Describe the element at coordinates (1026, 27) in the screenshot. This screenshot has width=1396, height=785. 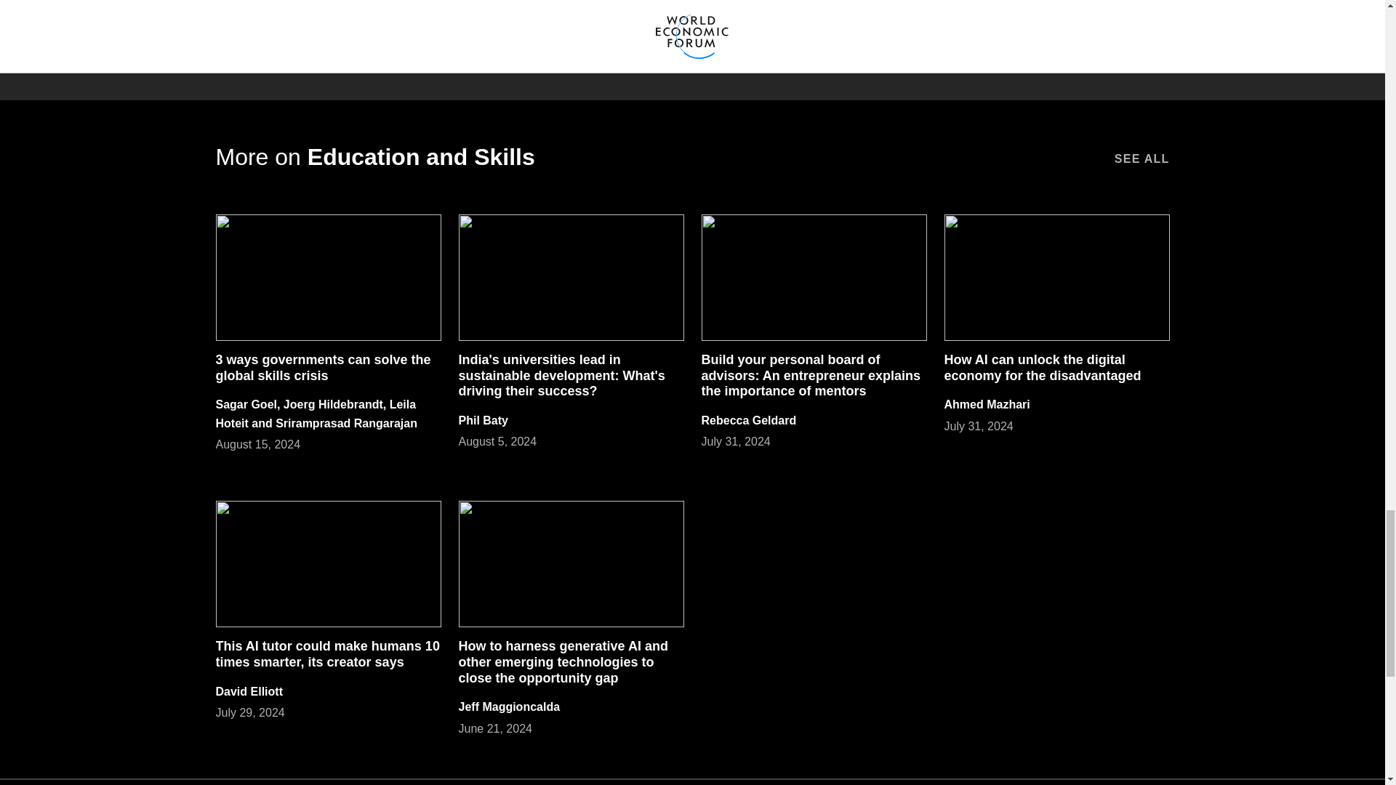
I see `privacy policy` at that location.